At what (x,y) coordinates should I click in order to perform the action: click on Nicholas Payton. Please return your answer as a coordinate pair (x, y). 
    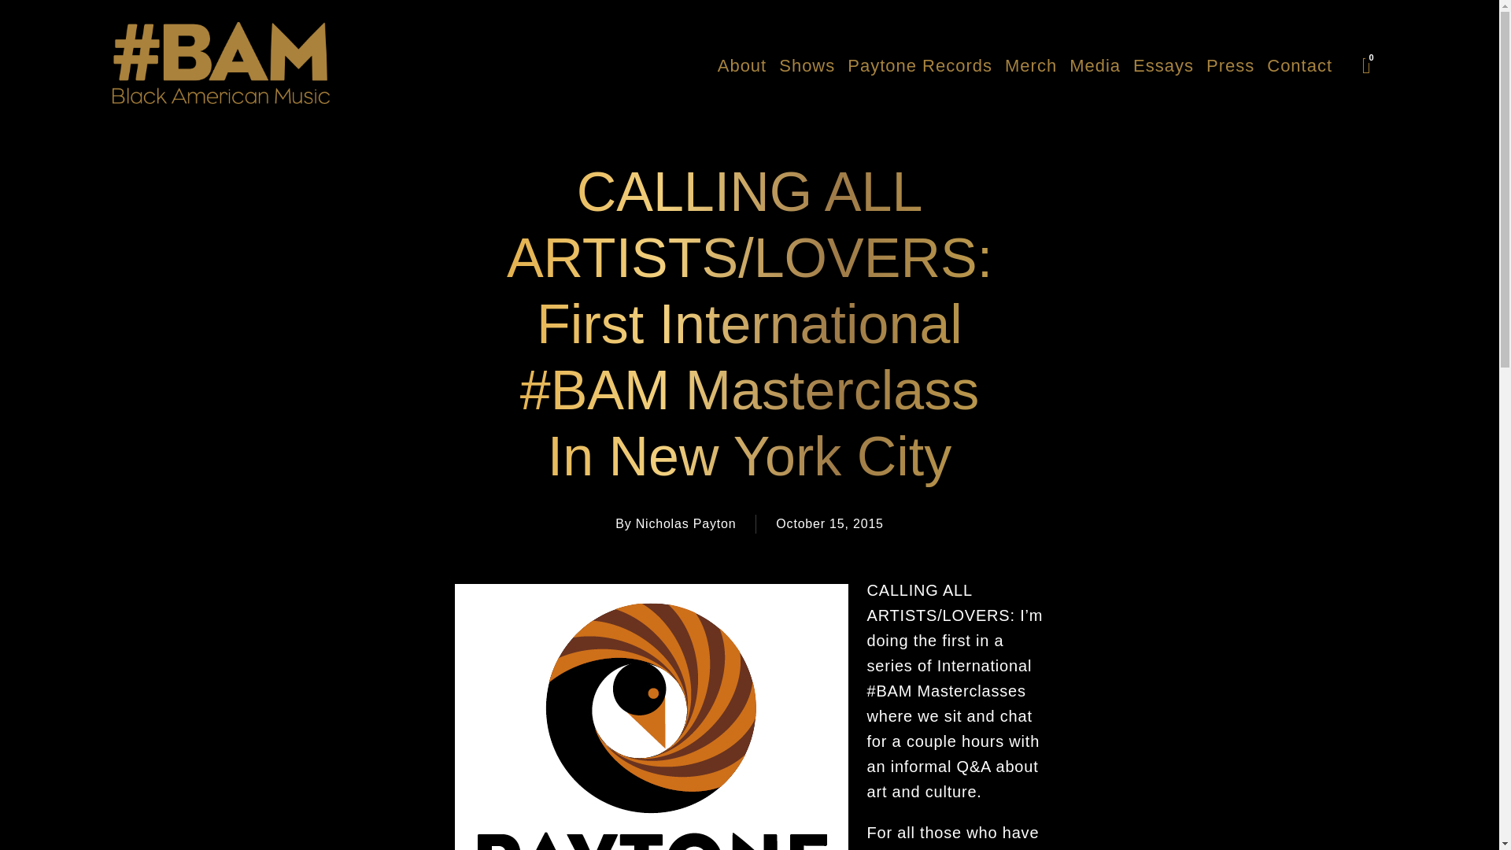
    Looking at the image, I should click on (220, 63).